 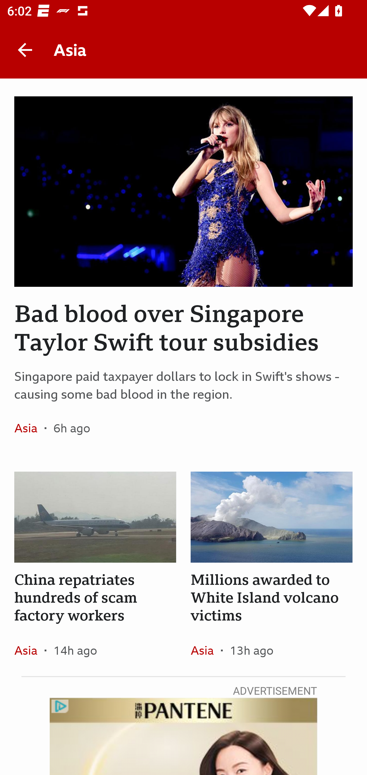 What do you see at coordinates (183, 736) in the screenshot?
I see `index javascript:window.open(window` at bounding box center [183, 736].